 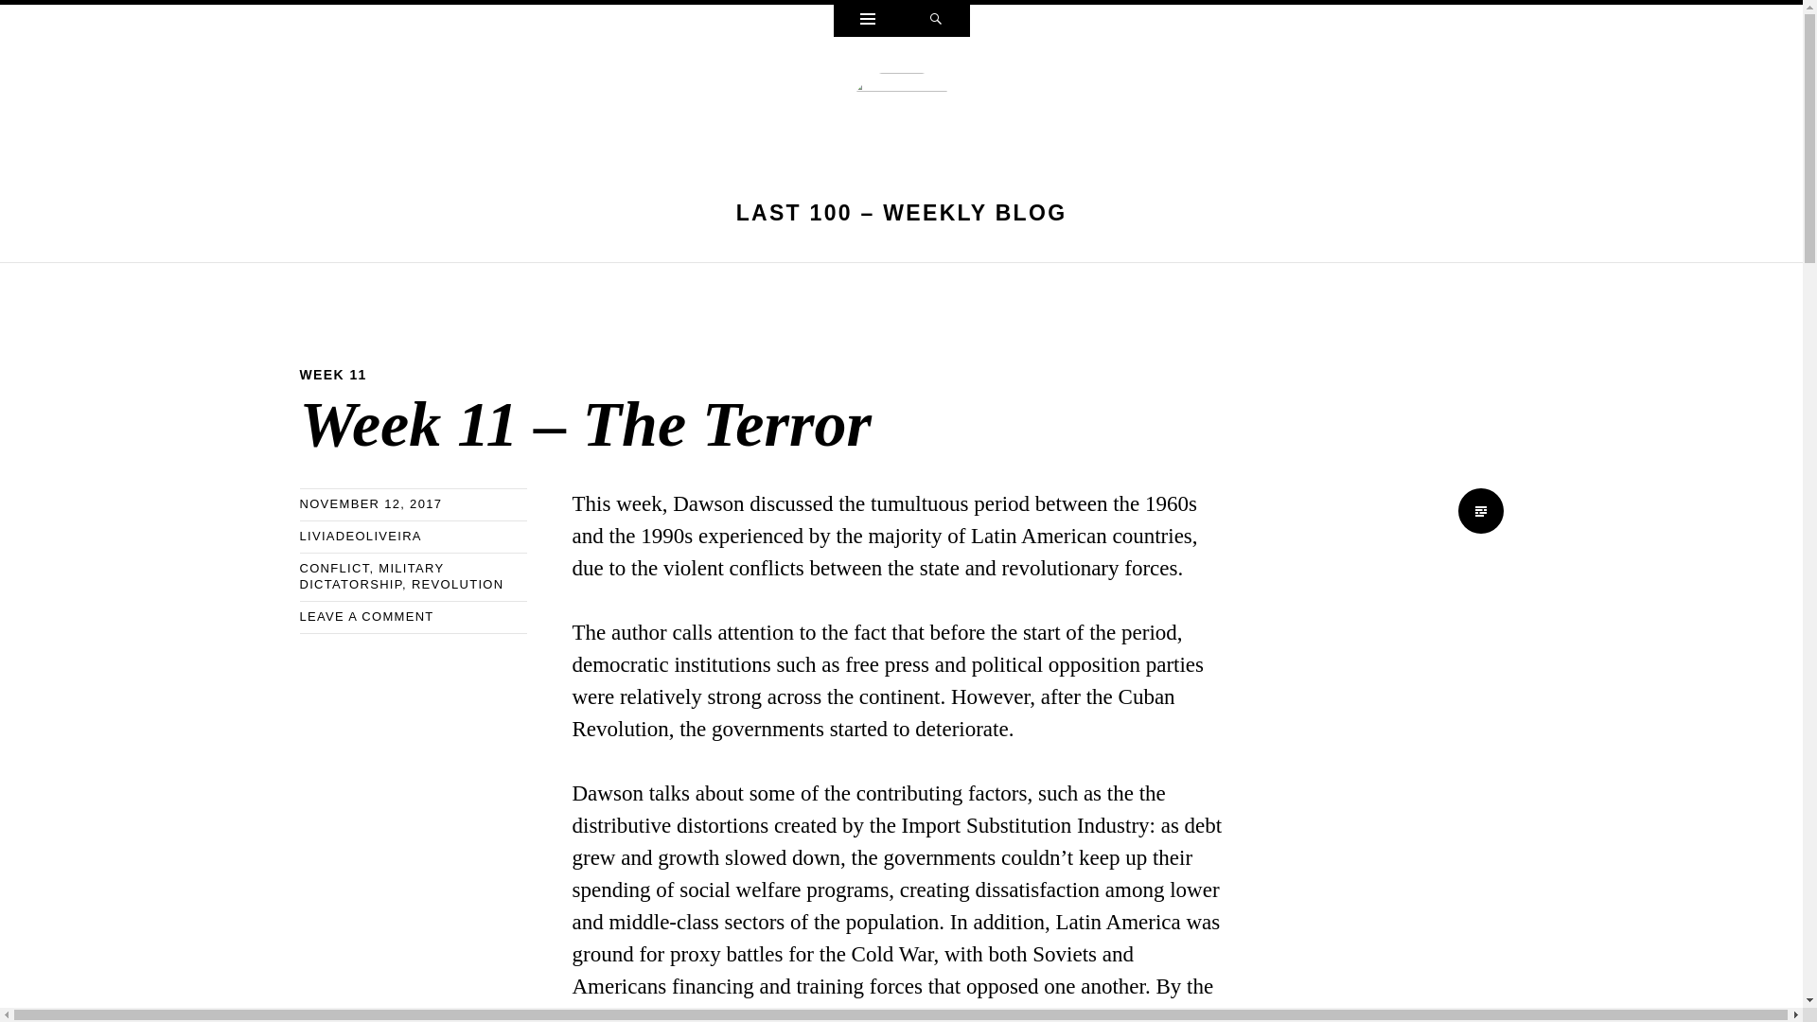 What do you see at coordinates (935, 21) in the screenshot?
I see `Search` at bounding box center [935, 21].